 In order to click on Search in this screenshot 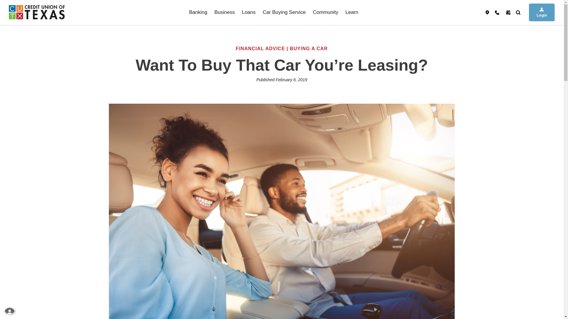, I will do `click(518, 12)`.